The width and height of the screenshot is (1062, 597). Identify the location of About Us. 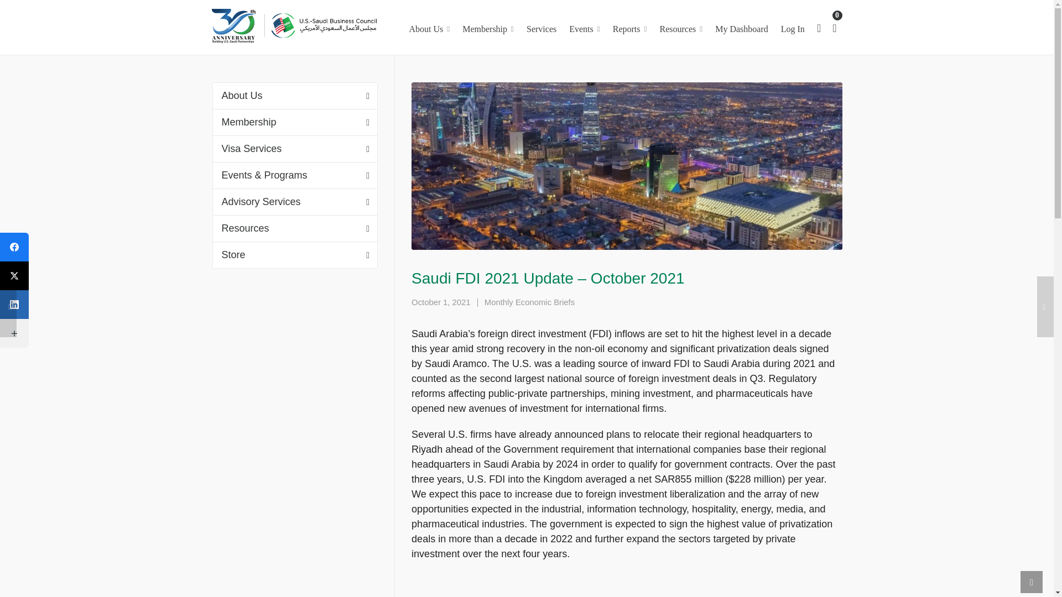
(429, 28).